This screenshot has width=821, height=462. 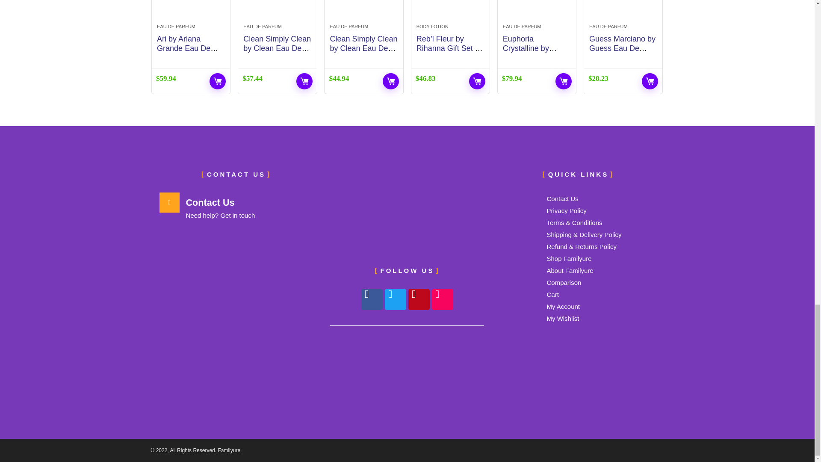 What do you see at coordinates (176, 27) in the screenshot?
I see `EAU DE PARFUM` at bounding box center [176, 27].